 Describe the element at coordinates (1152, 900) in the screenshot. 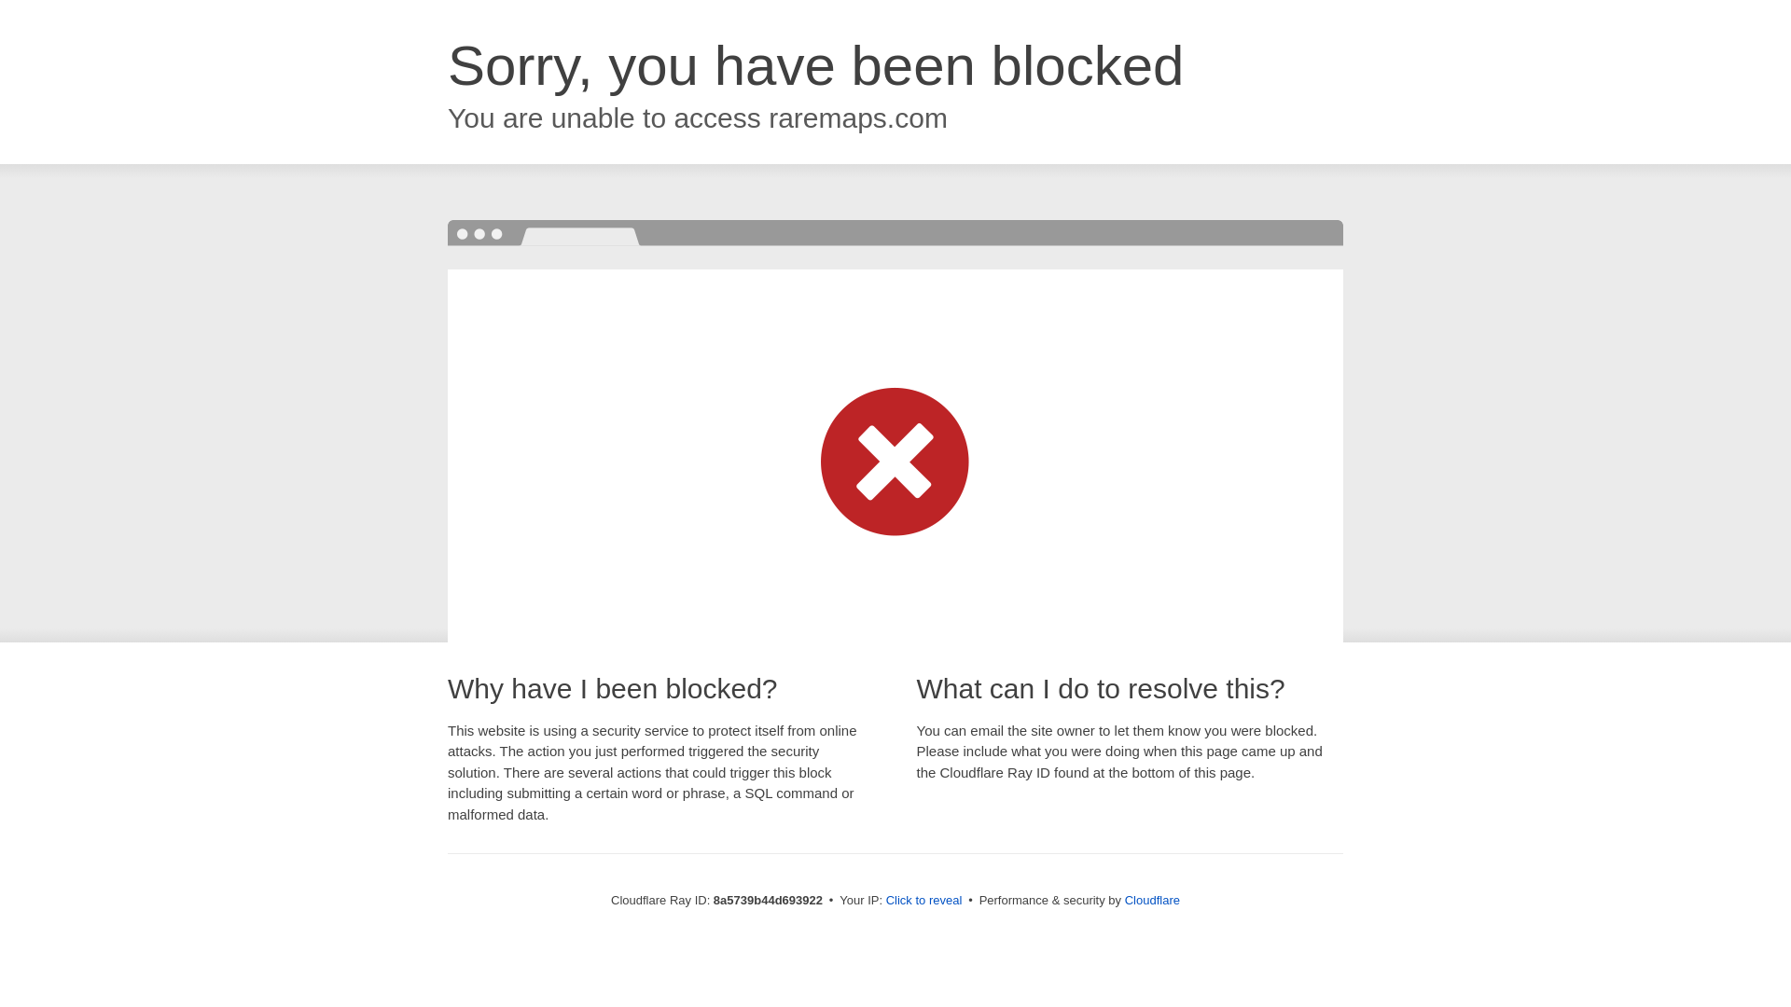

I see `Cloudflare` at that location.